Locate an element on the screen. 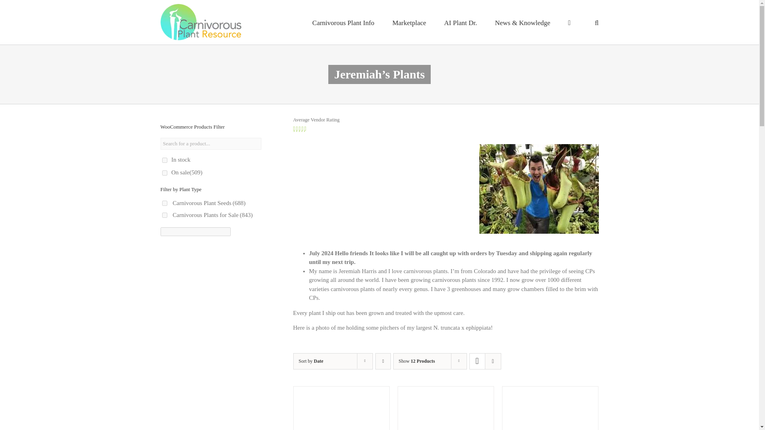  Carnivorous Plant Info is located at coordinates (343, 22).